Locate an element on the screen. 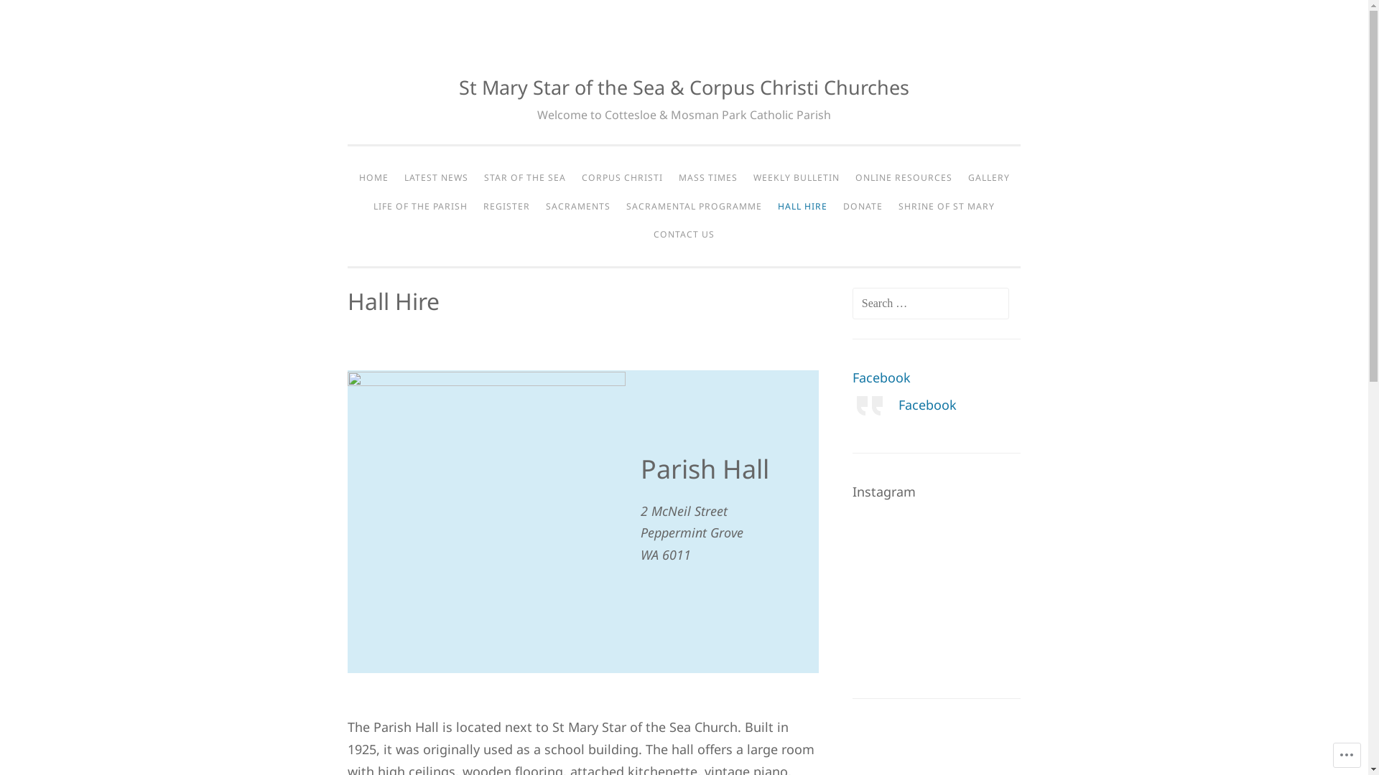 This screenshot has height=775, width=1379. Facebook is located at coordinates (882, 377).